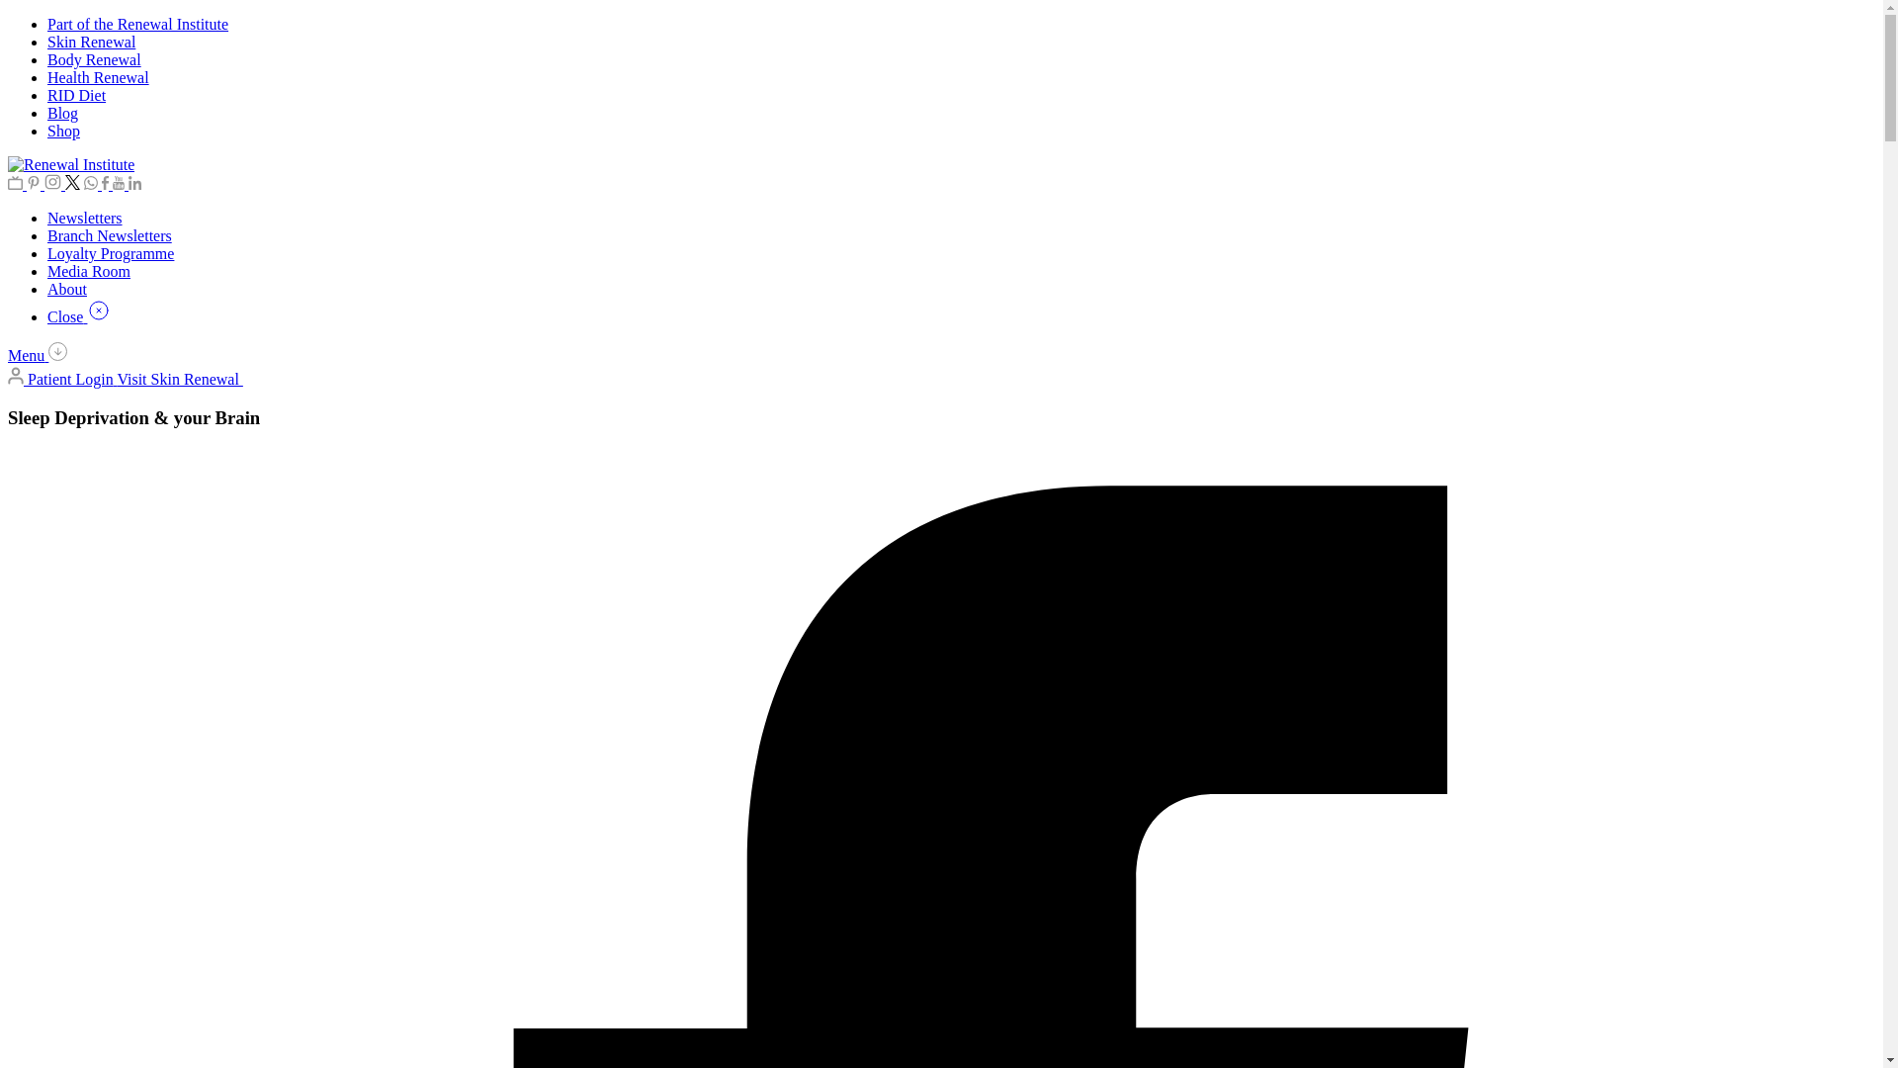  I want to click on Menu, so click(37, 356).